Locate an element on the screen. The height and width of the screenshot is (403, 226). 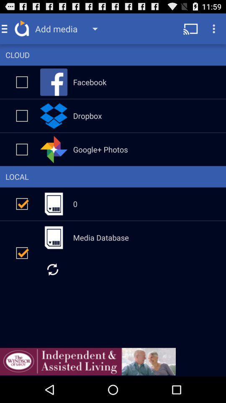
uncheck the checked box is located at coordinates (22, 204).